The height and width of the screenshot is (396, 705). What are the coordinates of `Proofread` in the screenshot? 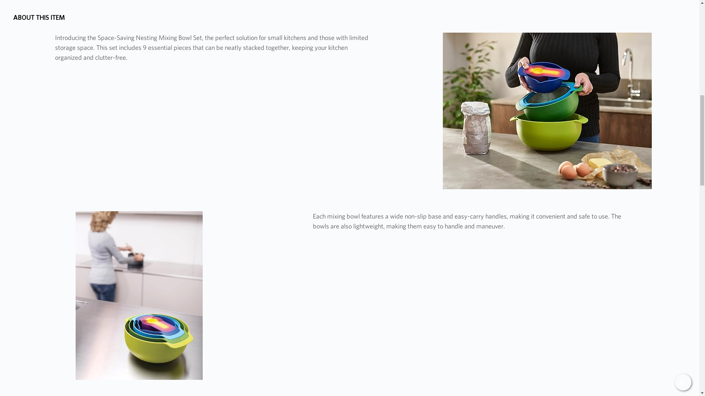 It's located at (629, 301).